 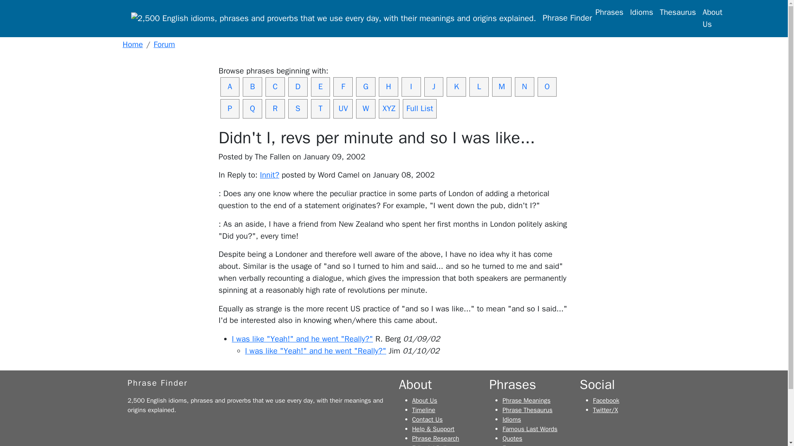 I want to click on T, so click(x=320, y=109).